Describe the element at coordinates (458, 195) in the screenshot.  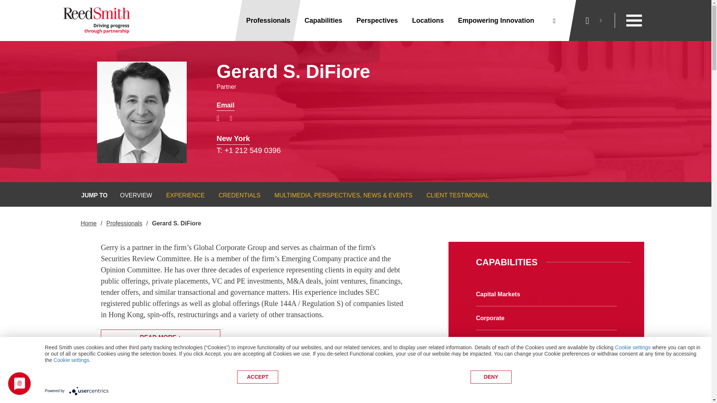
I see `Jump to Client Testimonial Section` at that location.